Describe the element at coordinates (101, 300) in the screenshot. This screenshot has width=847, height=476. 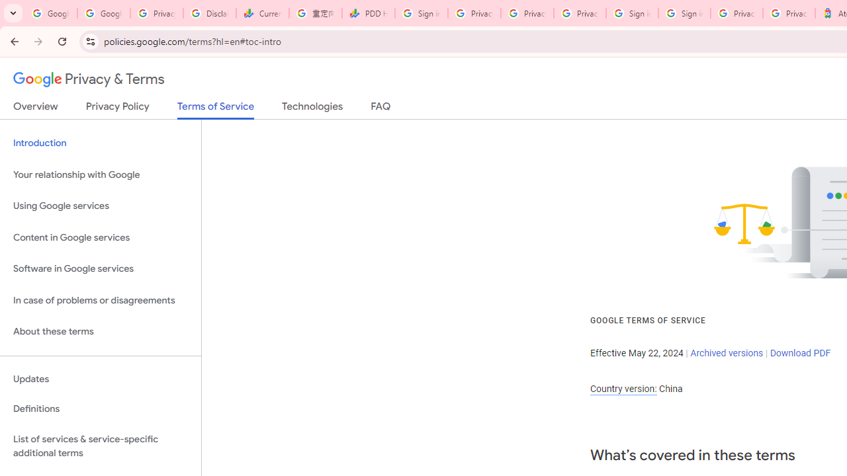
I see `In case of problems or disagreements` at that location.